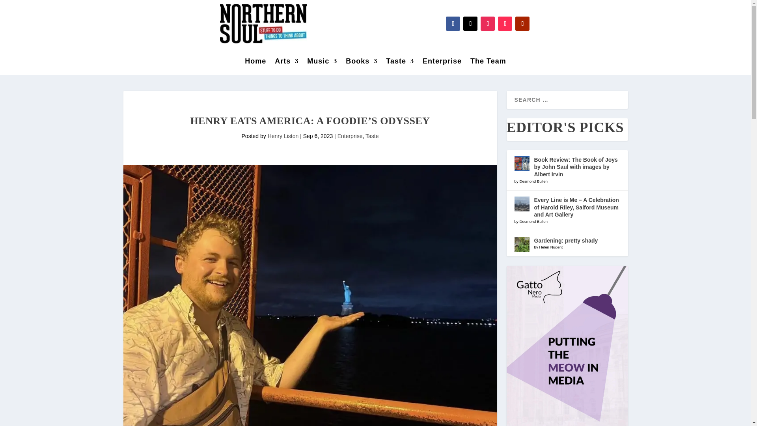  I want to click on Music, so click(322, 62).